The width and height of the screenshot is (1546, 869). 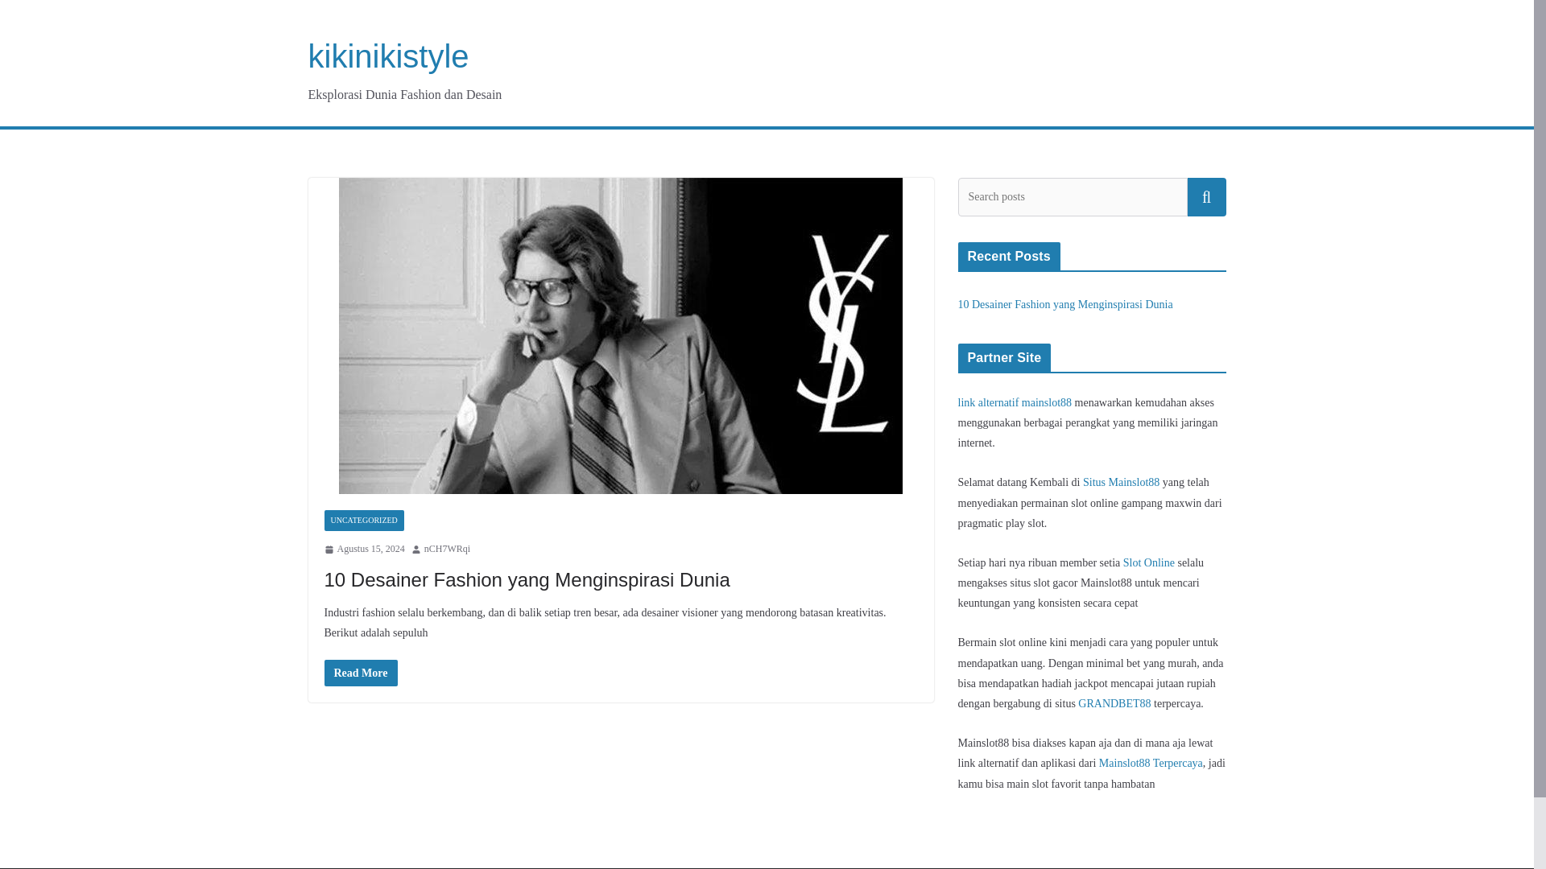 What do you see at coordinates (1114, 703) in the screenshot?
I see `GRANDBET88` at bounding box center [1114, 703].